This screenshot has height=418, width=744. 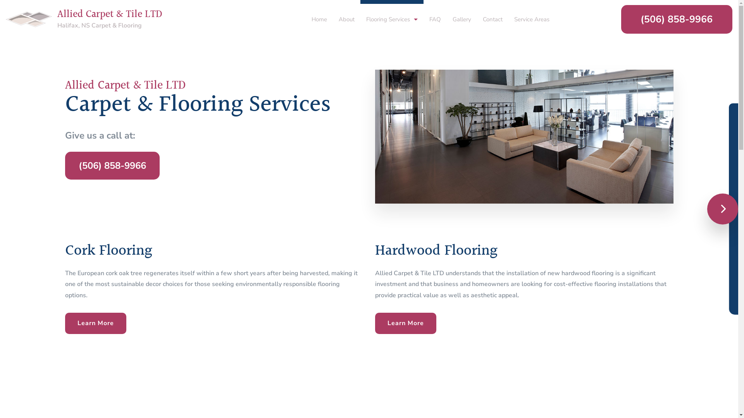 I want to click on Service Areas, so click(x=532, y=14).